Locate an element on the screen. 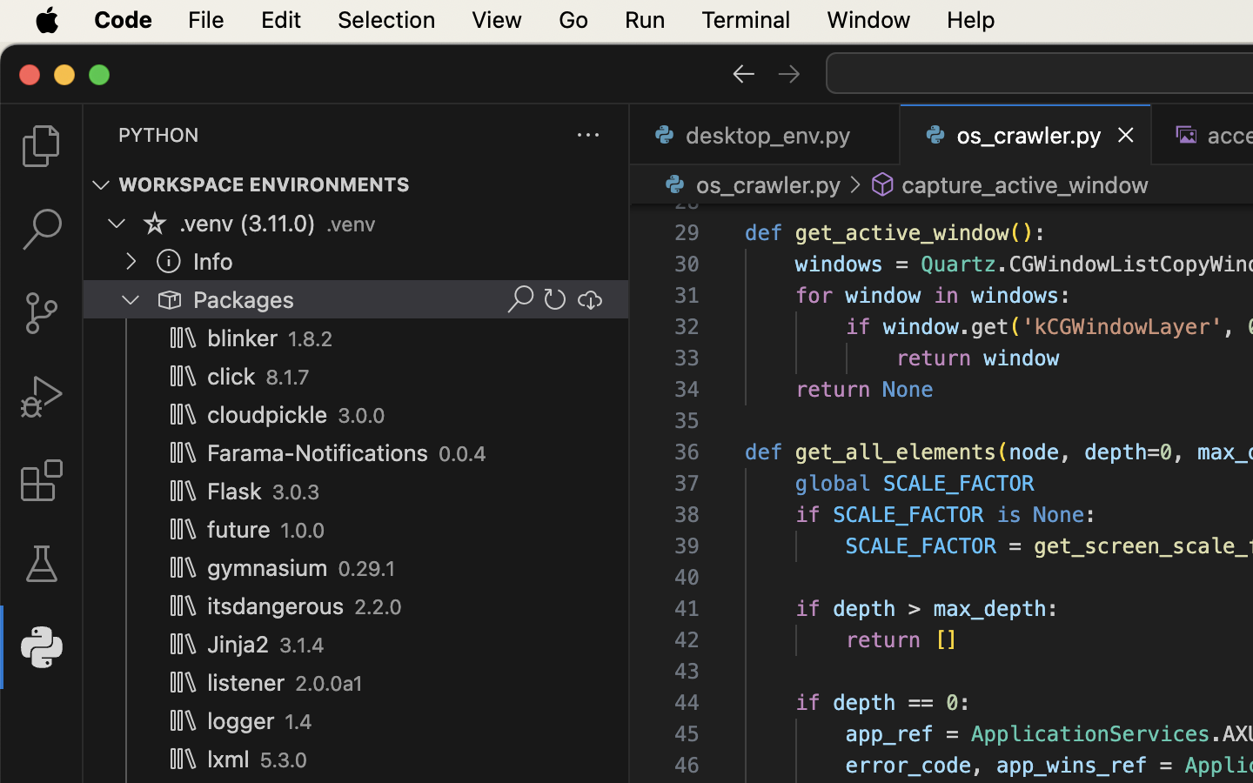 This screenshot has height=783, width=1253. Flask is located at coordinates (235, 492).